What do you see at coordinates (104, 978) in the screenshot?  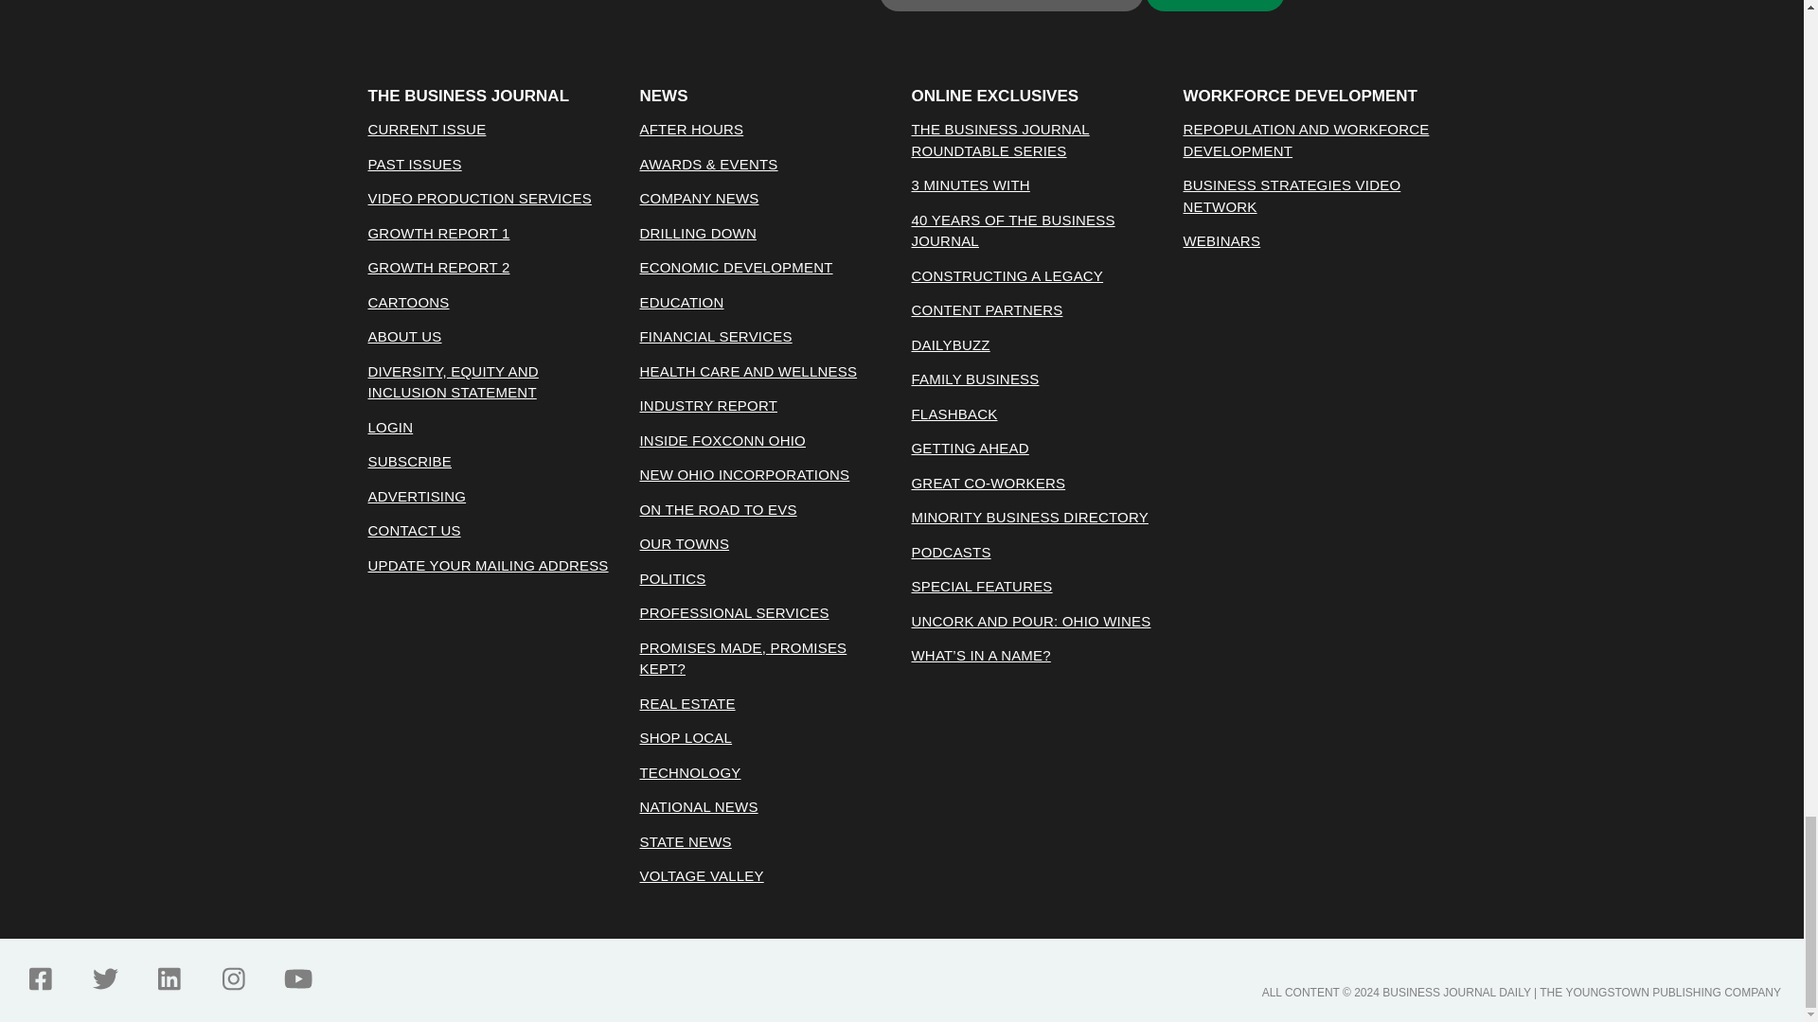 I see `Twitter` at bounding box center [104, 978].